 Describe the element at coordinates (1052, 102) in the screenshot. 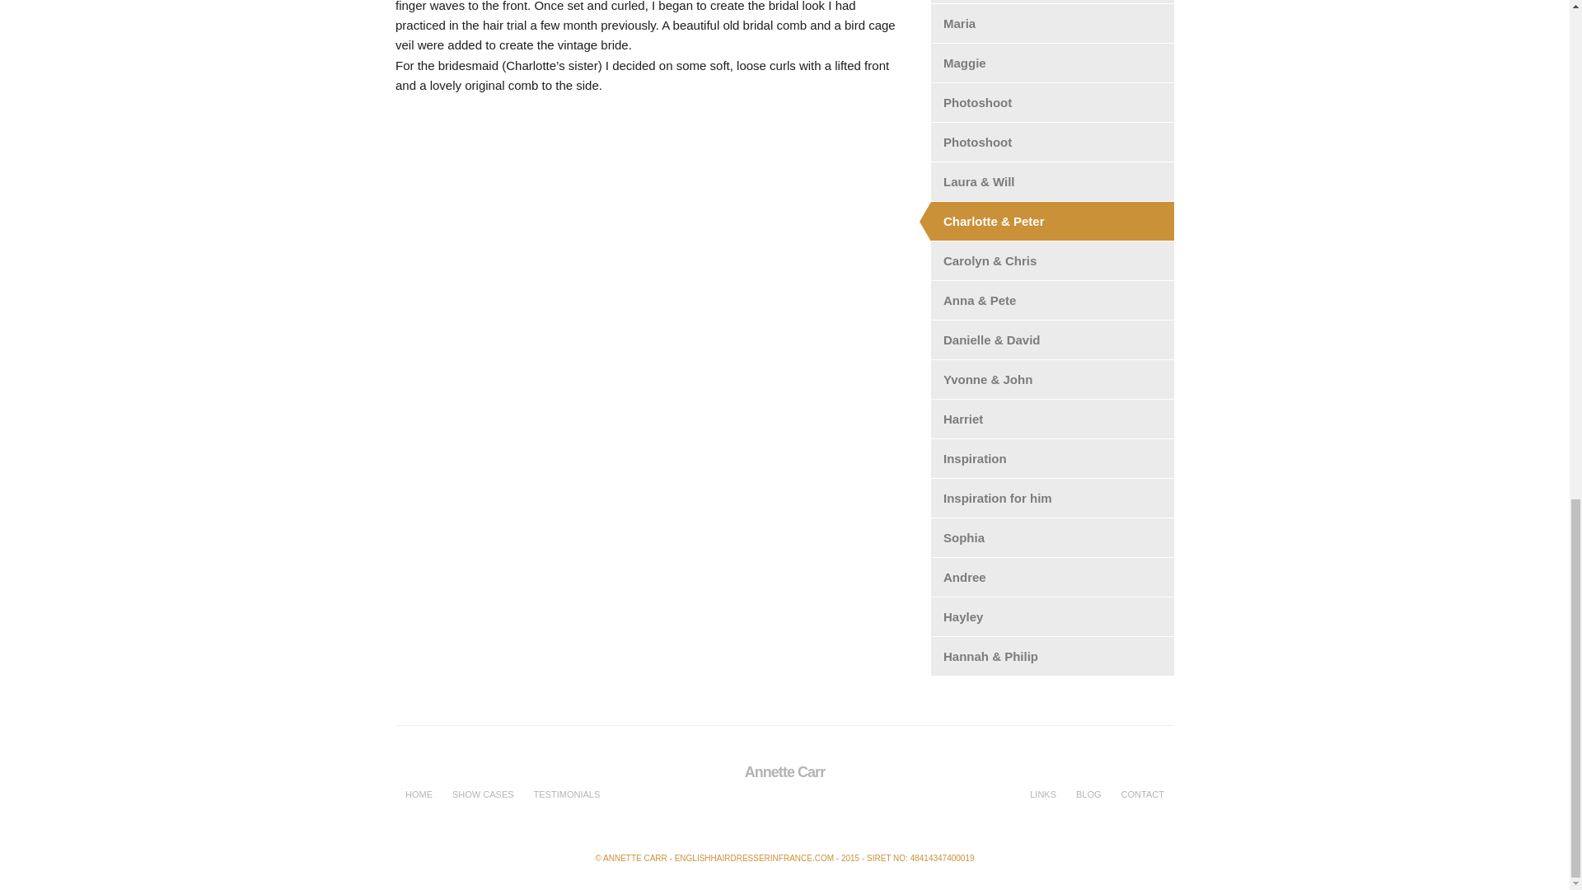

I see `Photoshoot` at that location.